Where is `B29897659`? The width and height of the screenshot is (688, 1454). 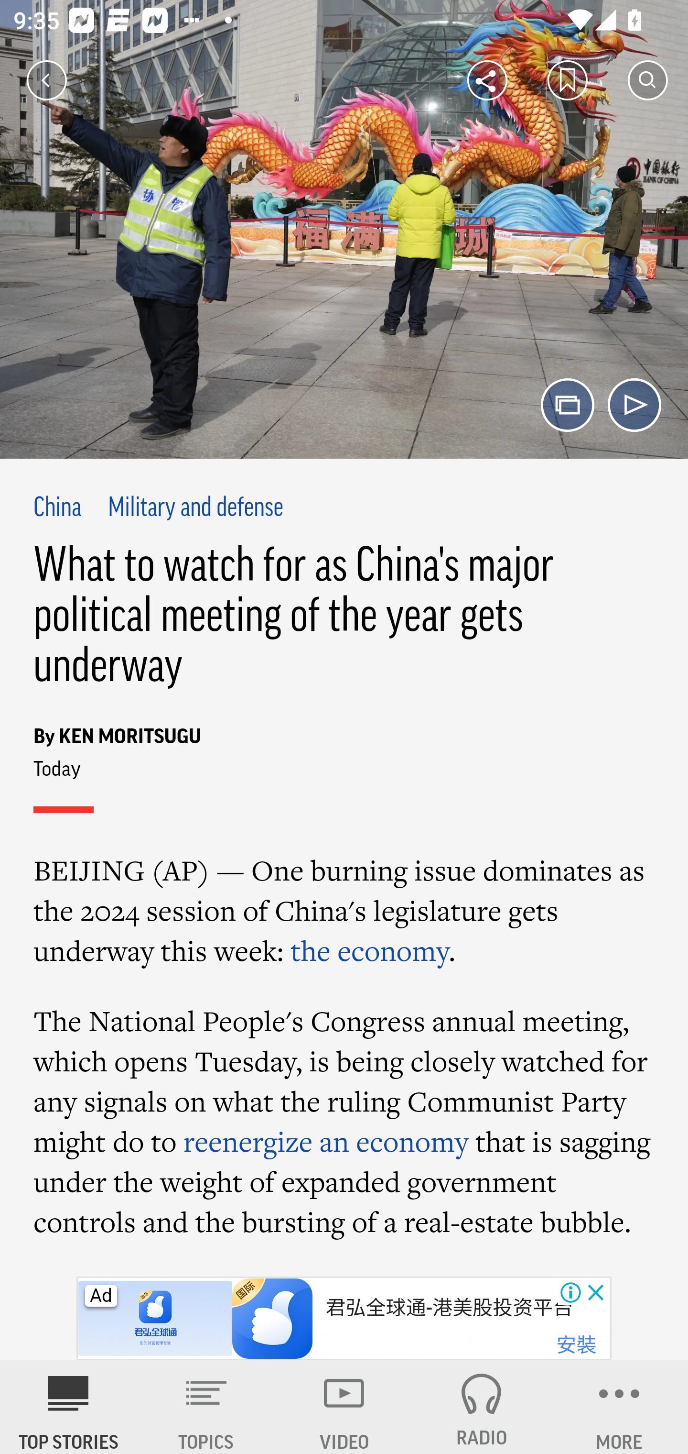 B29897659 is located at coordinates (156, 1319).